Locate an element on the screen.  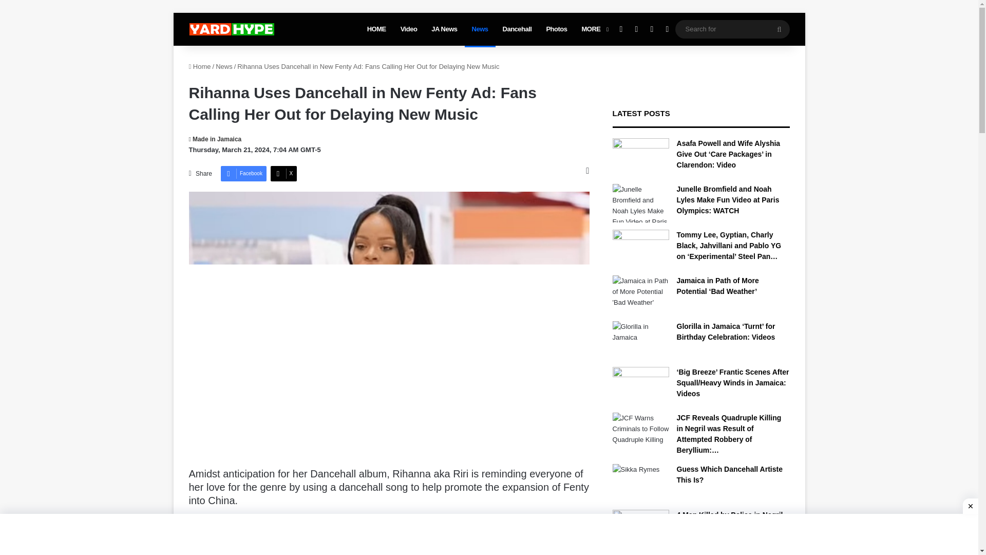
Made in Jamaica is located at coordinates (215, 139).